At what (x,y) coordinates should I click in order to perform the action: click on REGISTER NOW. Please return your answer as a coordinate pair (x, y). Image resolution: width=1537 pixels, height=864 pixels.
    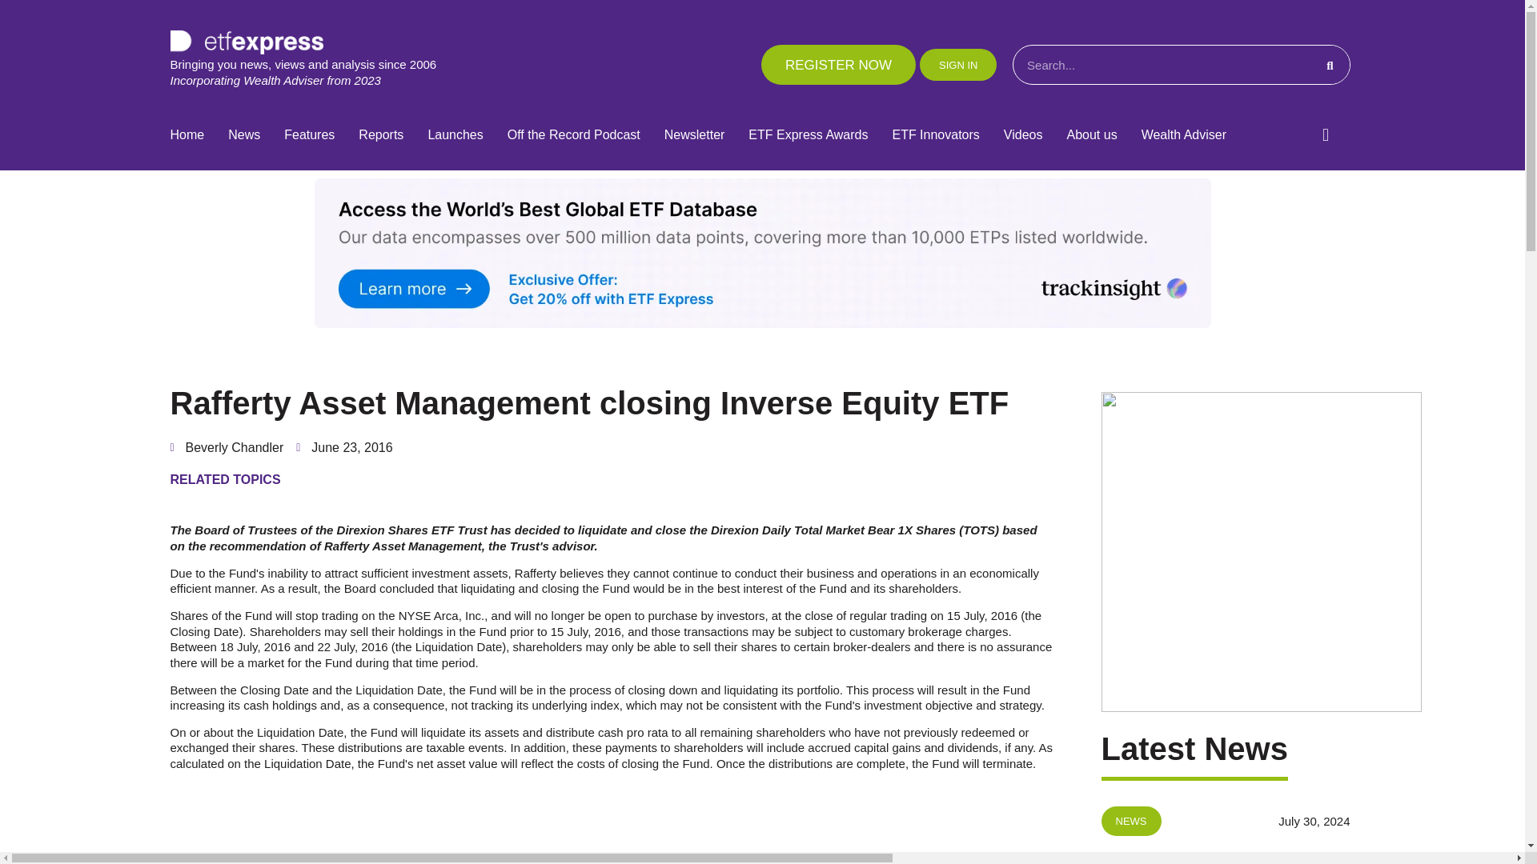
    Looking at the image, I should click on (838, 64).